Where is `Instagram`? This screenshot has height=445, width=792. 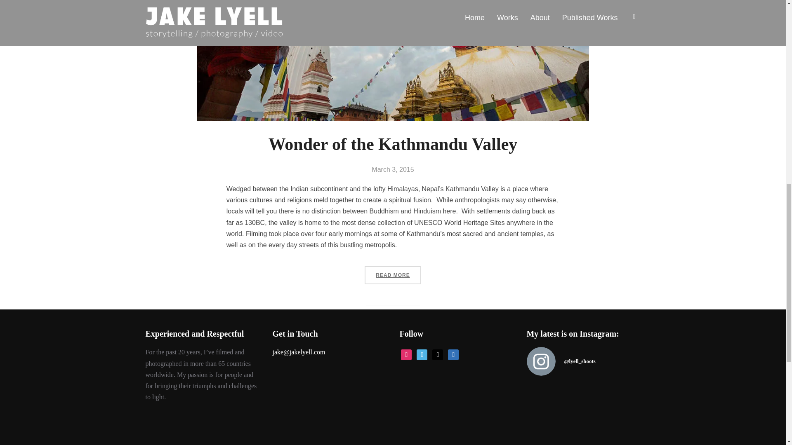
Instagram is located at coordinates (406, 354).